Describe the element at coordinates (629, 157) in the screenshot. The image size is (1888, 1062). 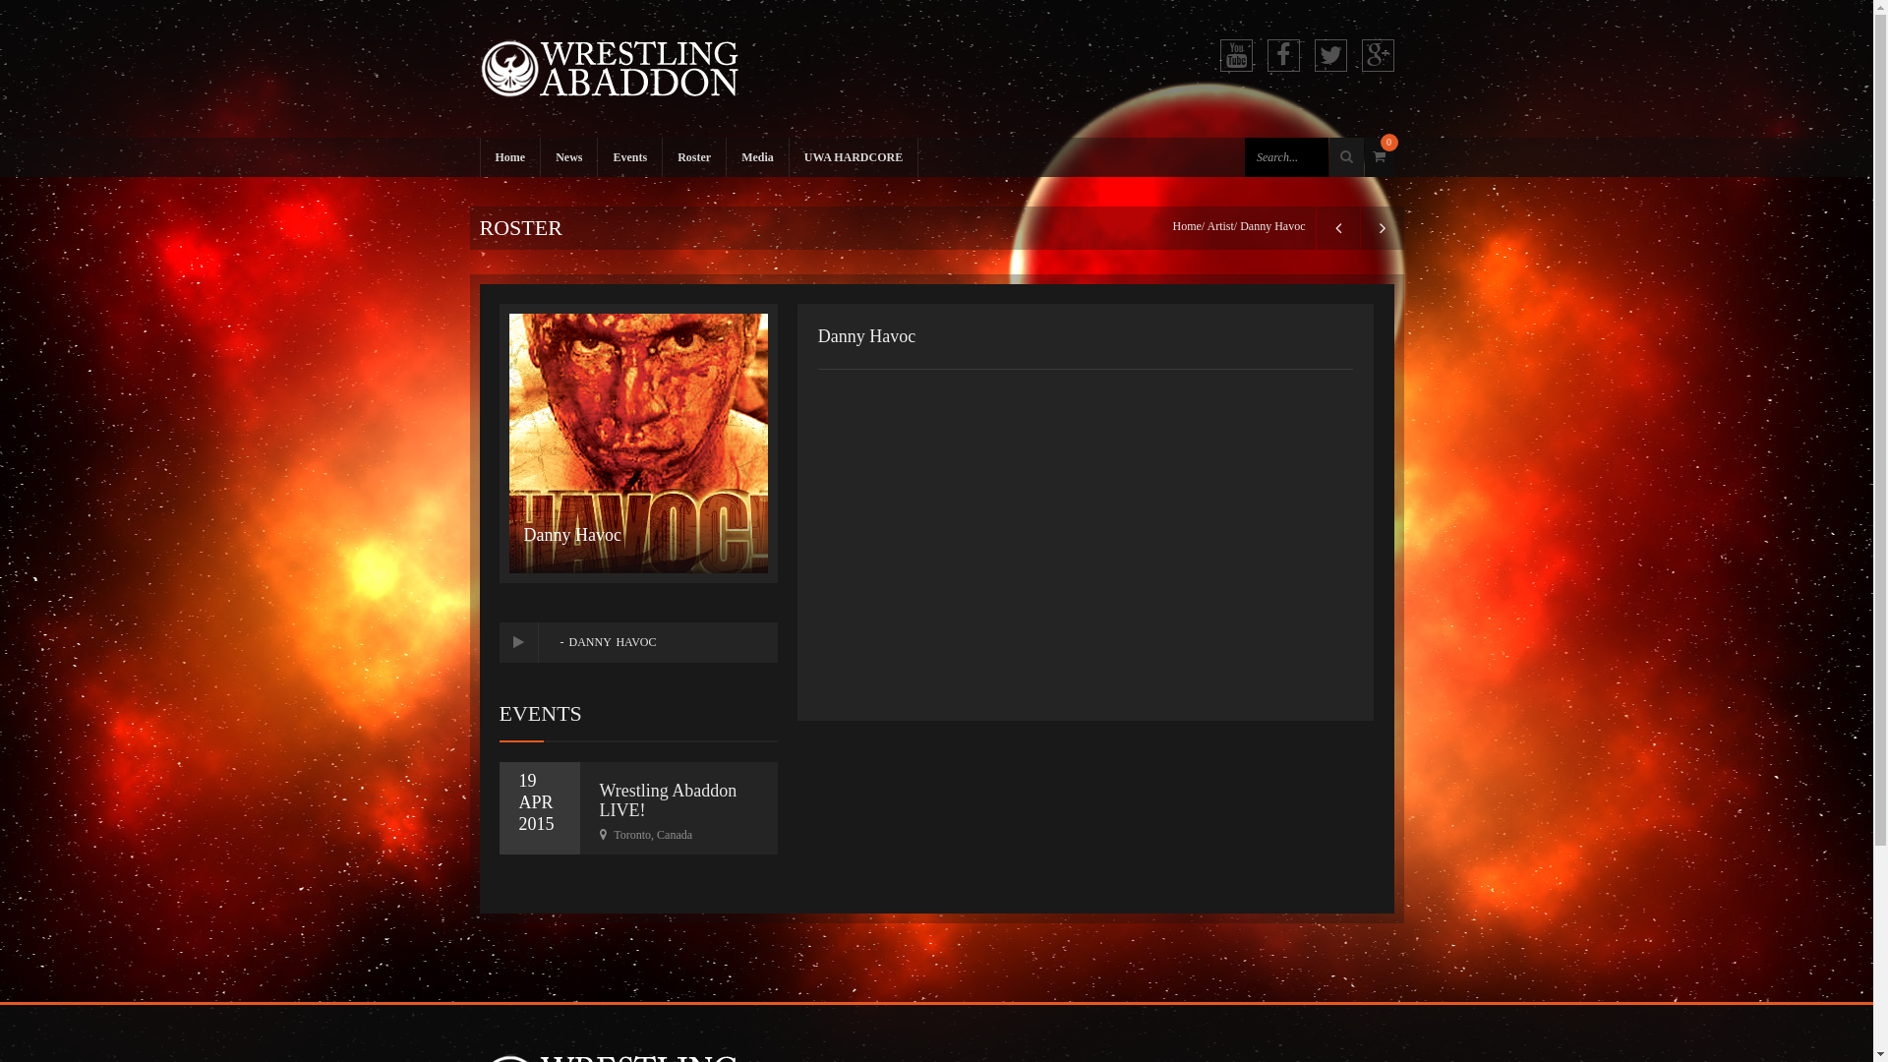
I see `Events` at that location.